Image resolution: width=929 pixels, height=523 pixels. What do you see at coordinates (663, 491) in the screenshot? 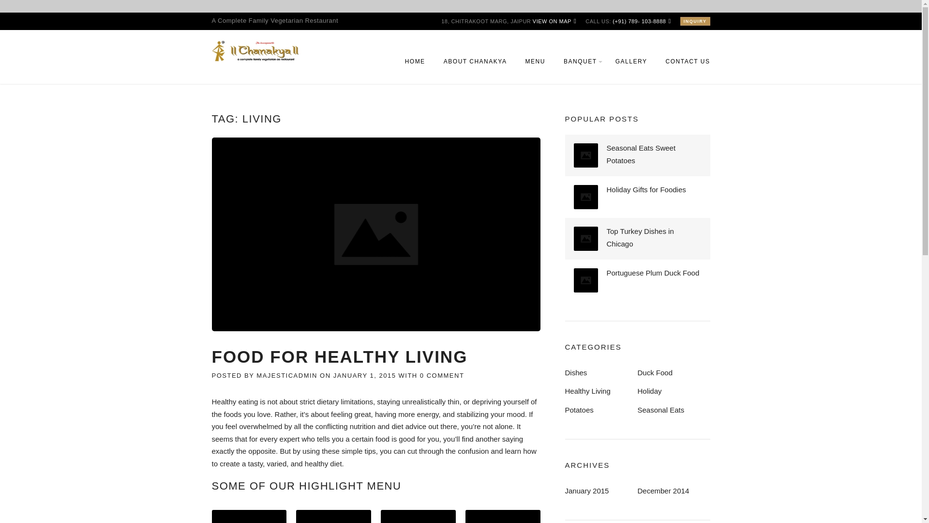
I see `December 2014` at bounding box center [663, 491].